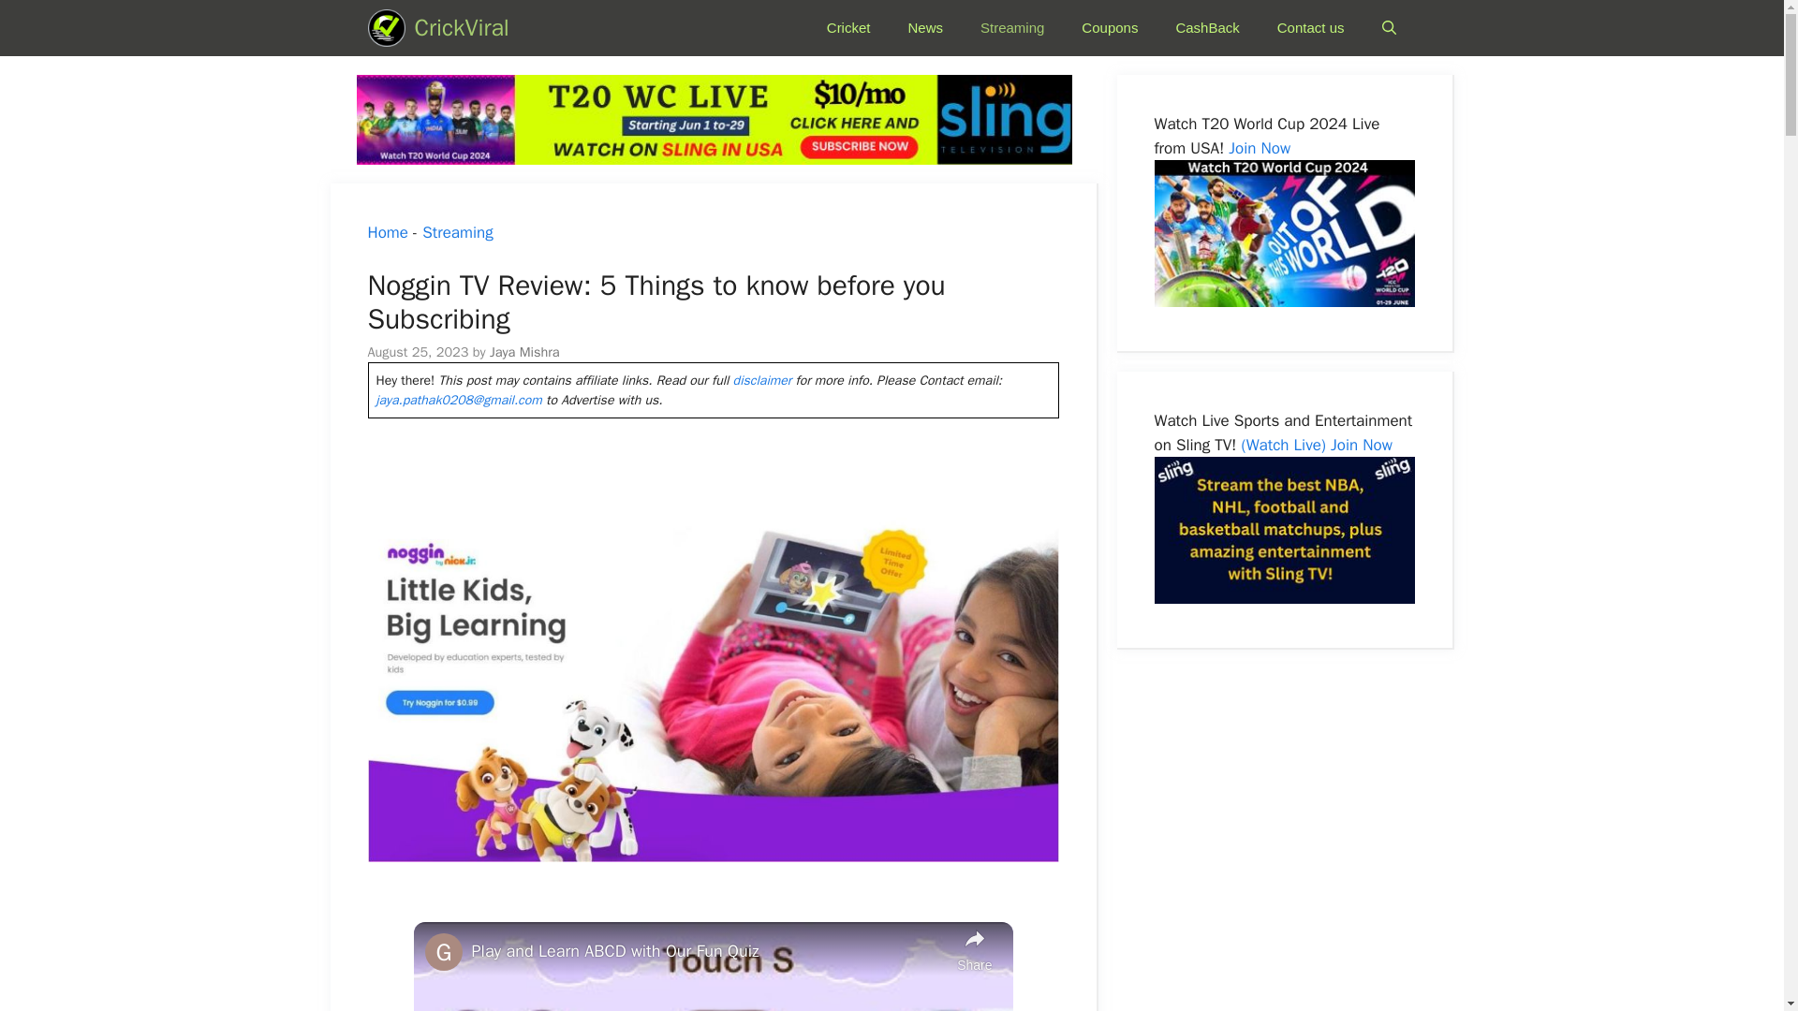 The height and width of the screenshot is (1011, 1798). Describe the element at coordinates (1311, 28) in the screenshot. I see `Contact us` at that location.